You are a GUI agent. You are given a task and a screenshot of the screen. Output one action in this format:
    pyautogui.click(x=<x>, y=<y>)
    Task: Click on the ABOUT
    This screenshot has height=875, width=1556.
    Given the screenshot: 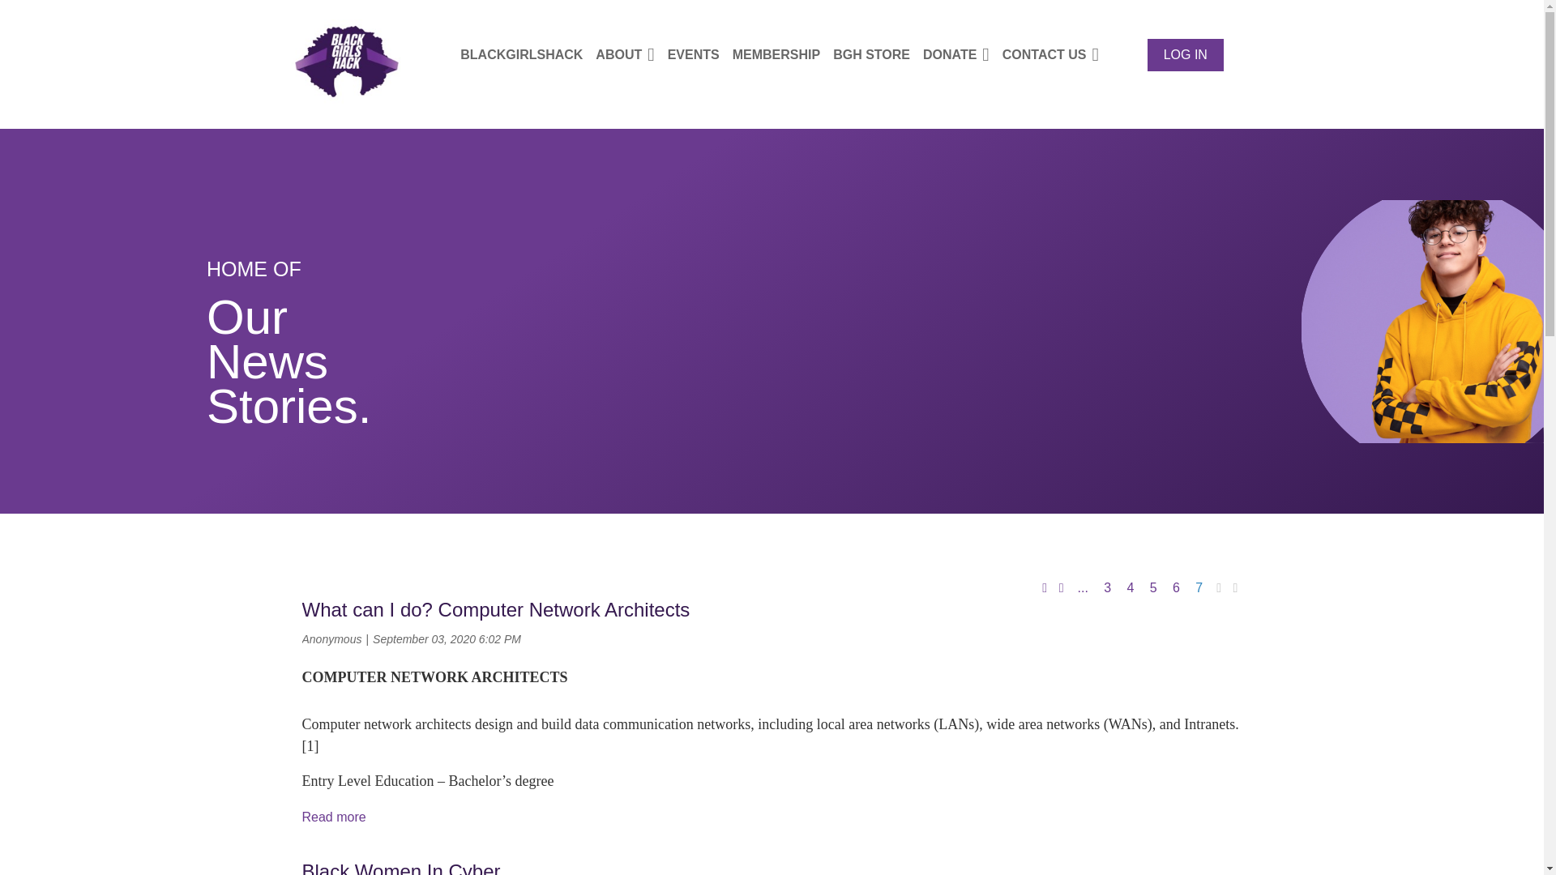 What is the action you would take?
    pyautogui.click(x=631, y=54)
    